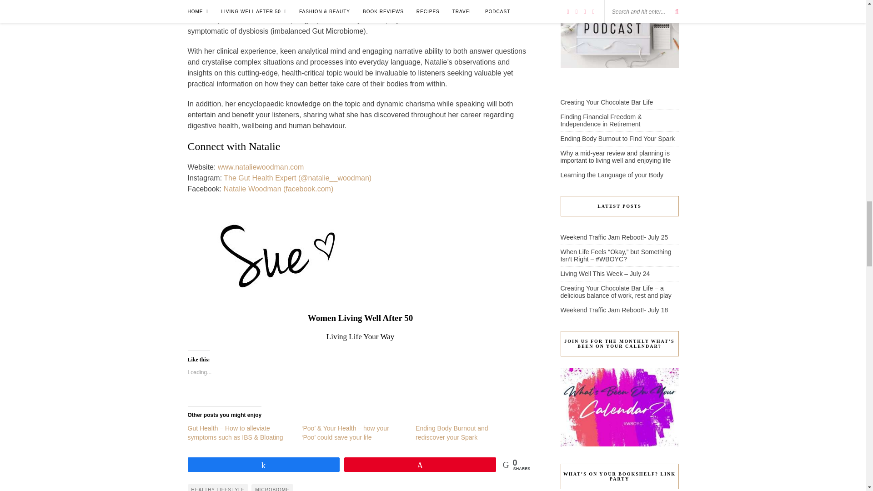  What do you see at coordinates (619, 406) in the screenshot?
I see `What's Been On Your Calendar?` at bounding box center [619, 406].